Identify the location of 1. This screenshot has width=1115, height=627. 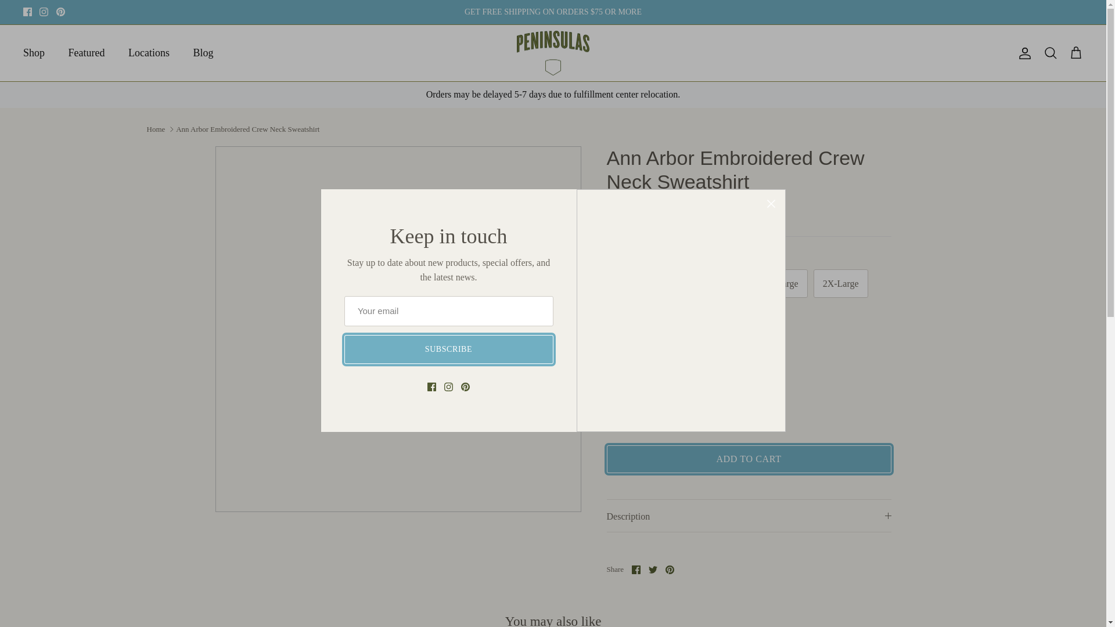
(654, 408).